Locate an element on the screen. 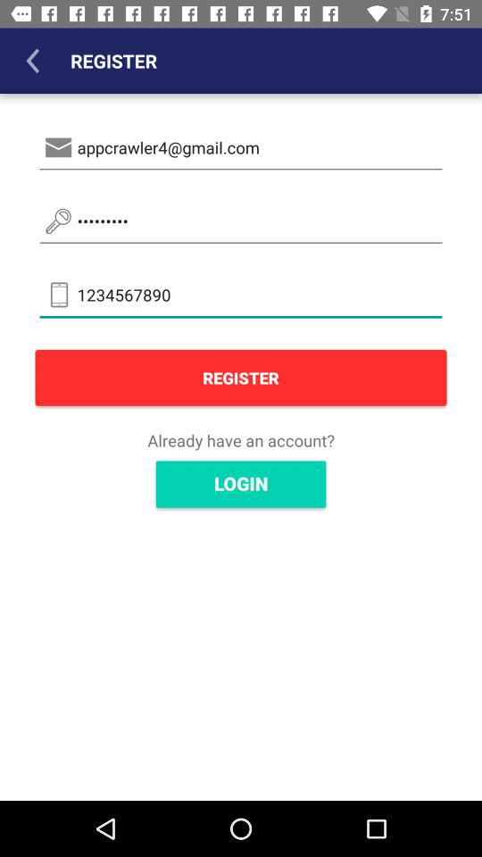  turn off appcrawler4@gmail.com icon is located at coordinates (241, 148).